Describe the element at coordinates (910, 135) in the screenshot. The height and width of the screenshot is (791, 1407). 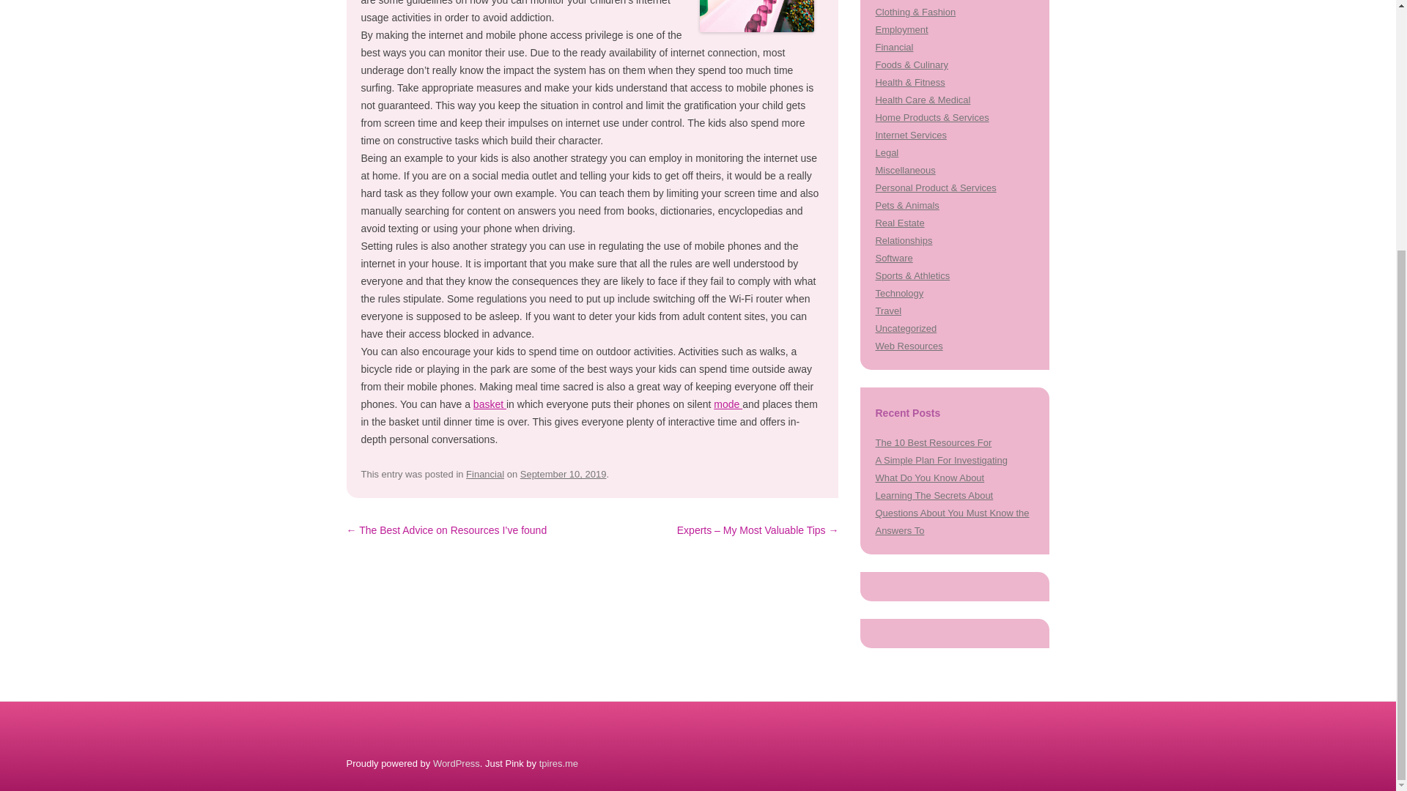
I see `Internet Services` at that location.